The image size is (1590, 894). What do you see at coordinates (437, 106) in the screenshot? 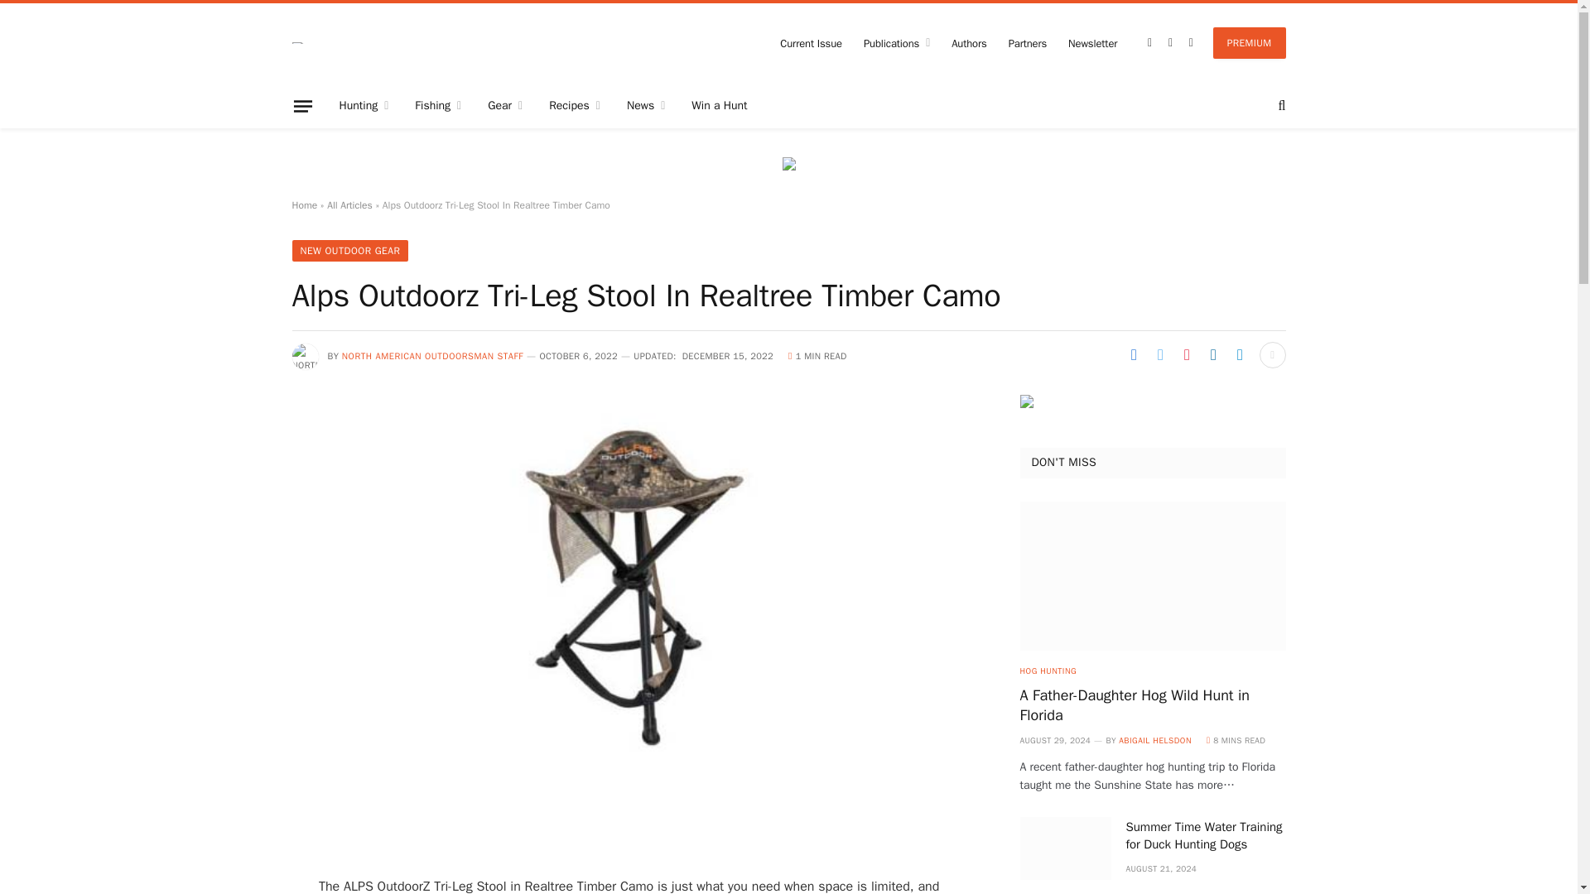
I see `Fishing` at bounding box center [437, 106].